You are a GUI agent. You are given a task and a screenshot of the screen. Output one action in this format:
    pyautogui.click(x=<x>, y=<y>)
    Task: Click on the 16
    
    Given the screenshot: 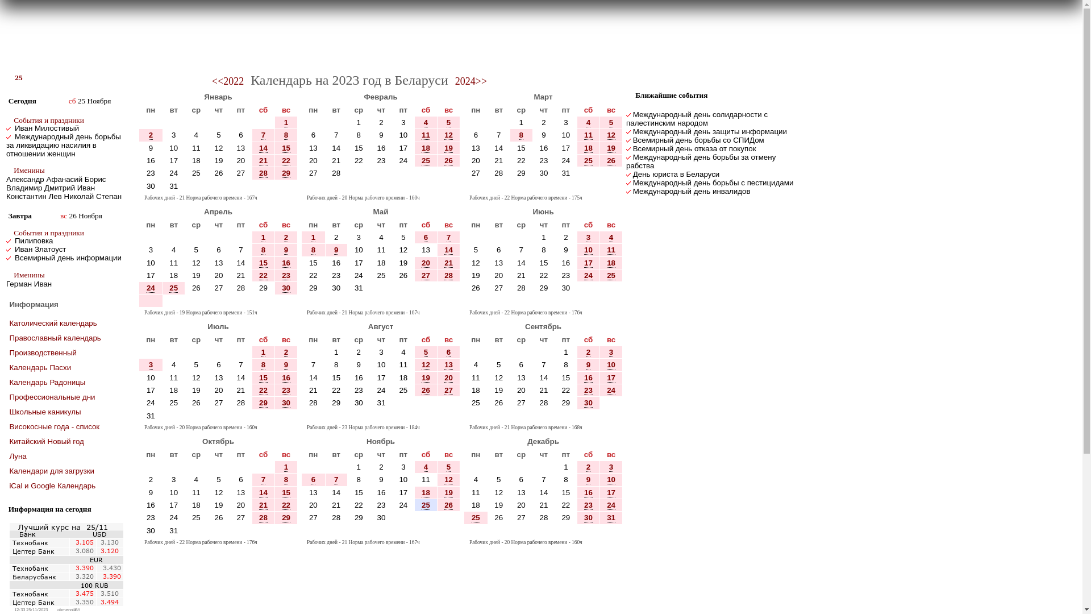 What is the action you would take?
    pyautogui.click(x=359, y=377)
    